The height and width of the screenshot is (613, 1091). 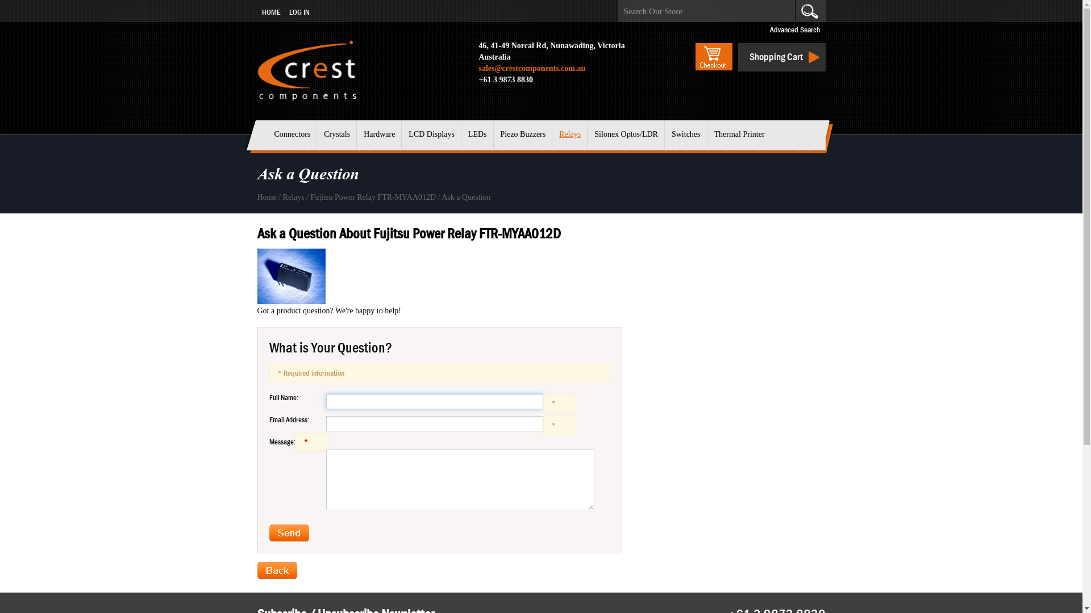 I want to click on  Crest Components , so click(x=306, y=70).